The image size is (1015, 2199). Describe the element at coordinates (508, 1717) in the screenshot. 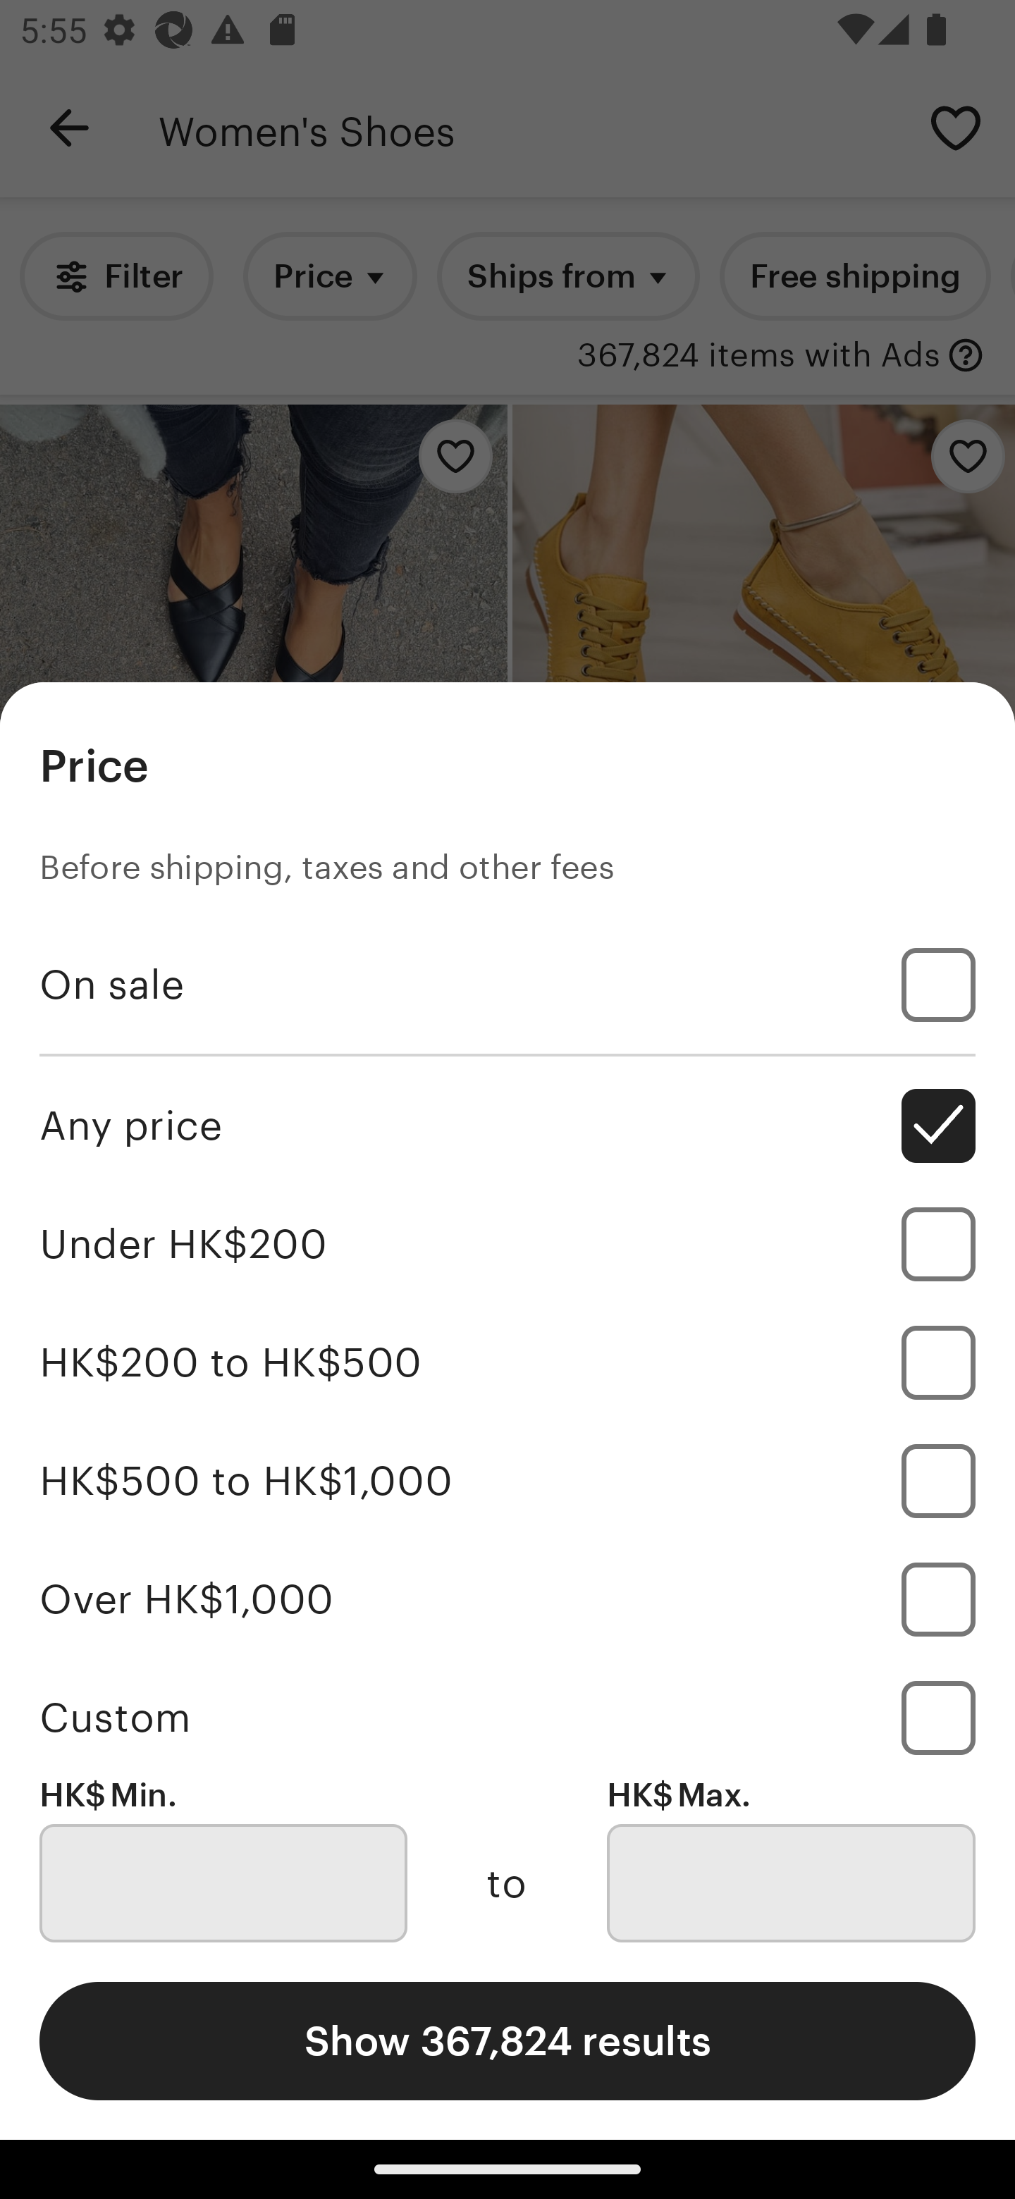

I see `Custom` at that location.